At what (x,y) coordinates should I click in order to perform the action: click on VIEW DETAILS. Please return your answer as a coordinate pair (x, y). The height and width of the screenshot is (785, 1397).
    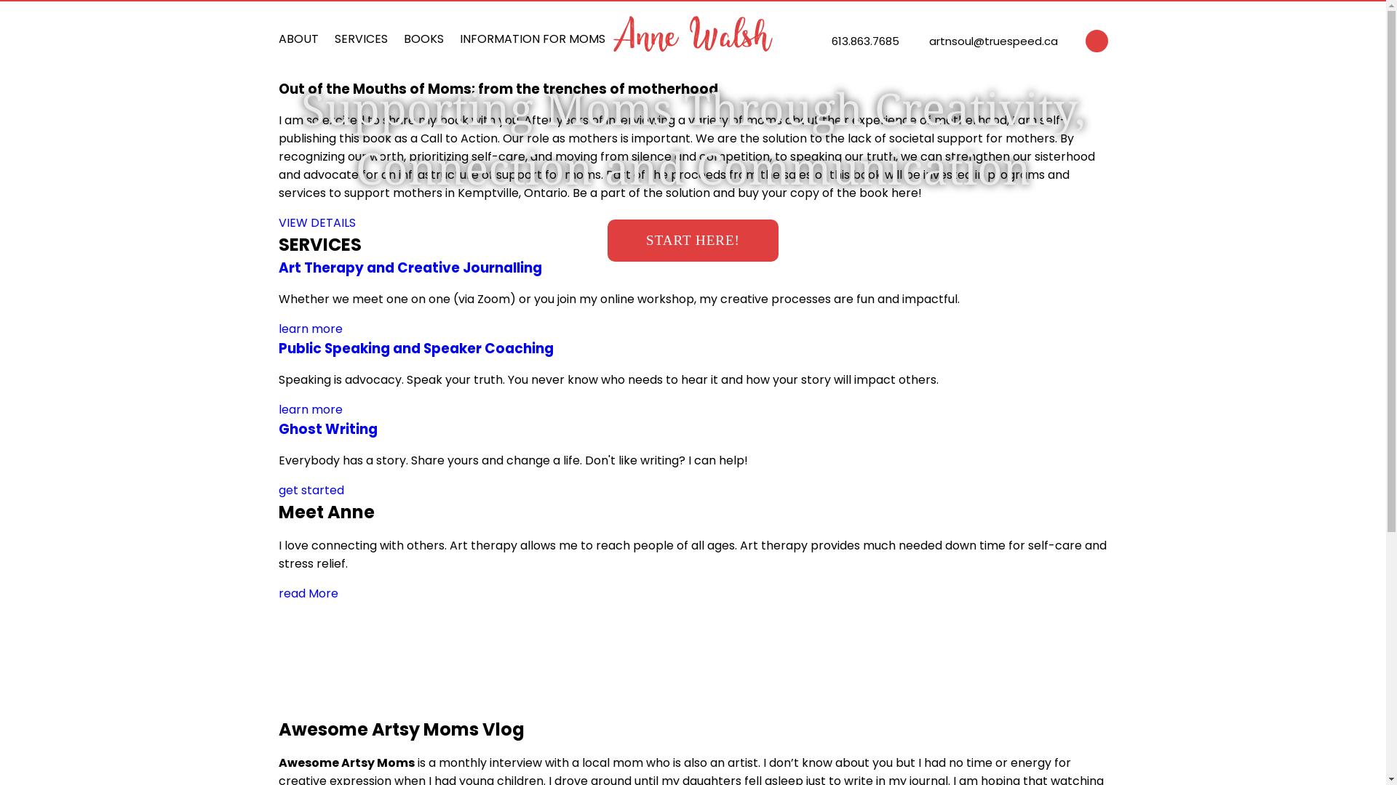
    Looking at the image, I should click on (317, 222).